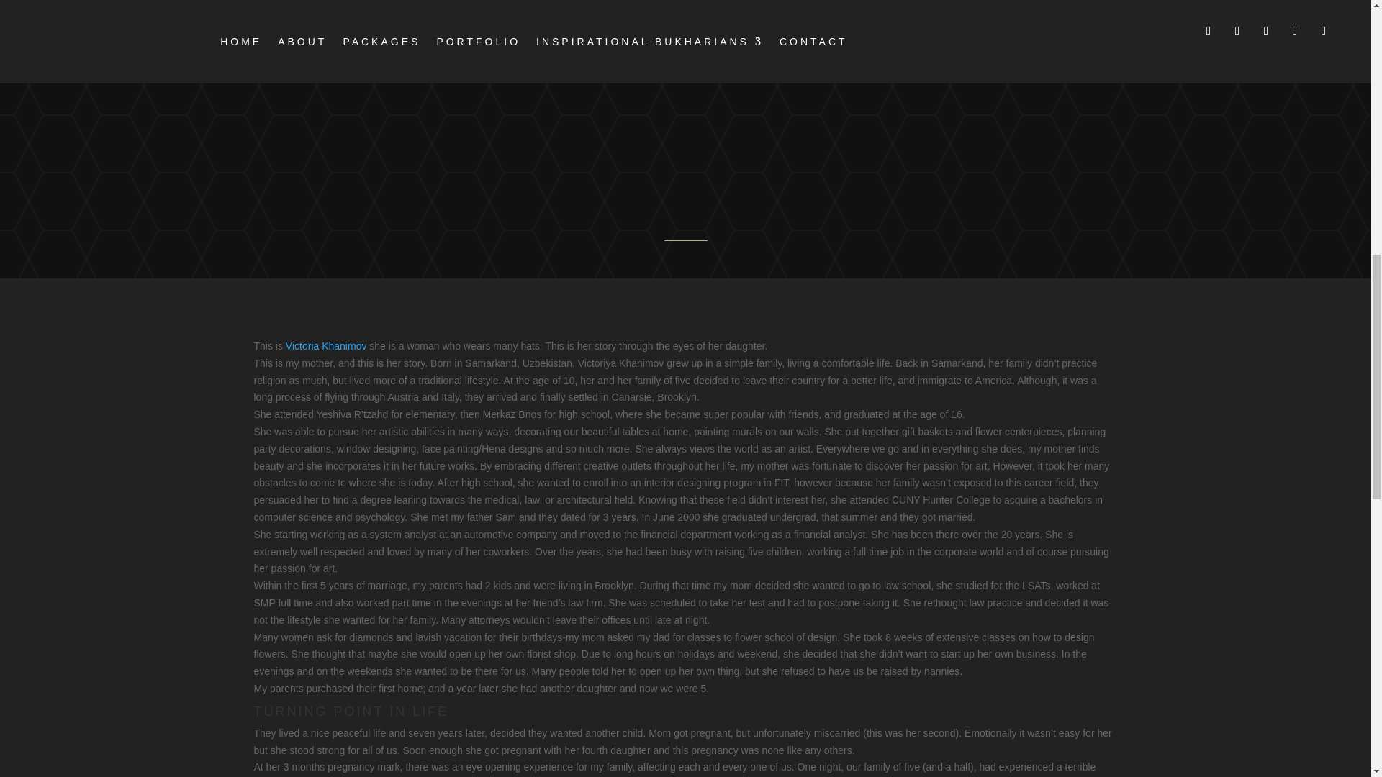 Image resolution: width=1382 pixels, height=777 pixels. Describe the element at coordinates (327, 346) in the screenshot. I see `Victoria Khanimov` at that location.